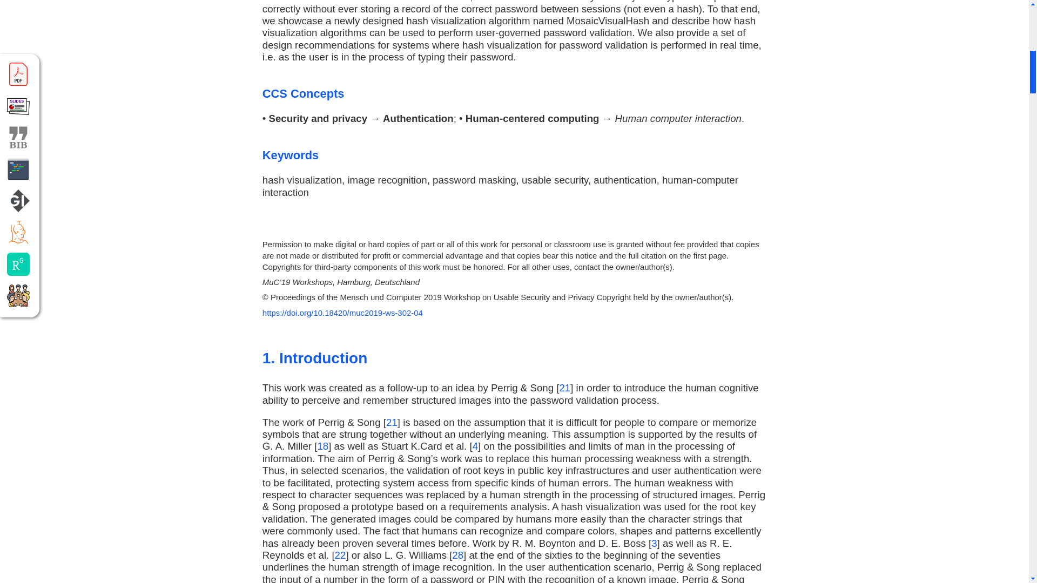 This screenshot has width=1037, height=583. Describe the element at coordinates (391, 422) in the screenshot. I see `21` at that location.